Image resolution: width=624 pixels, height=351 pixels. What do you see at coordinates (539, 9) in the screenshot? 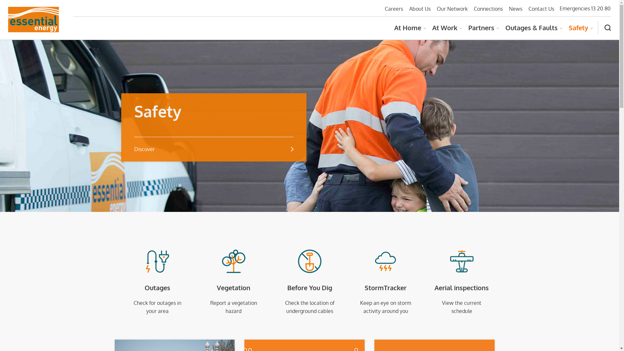
I see `Contact Us` at bounding box center [539, 9].